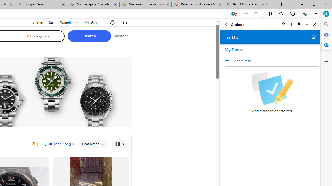 The image size is (332, 186). What do you see at coordinates (229, 61) in the screenshot?
I see `Add a task` at bounding box center [229, 61].